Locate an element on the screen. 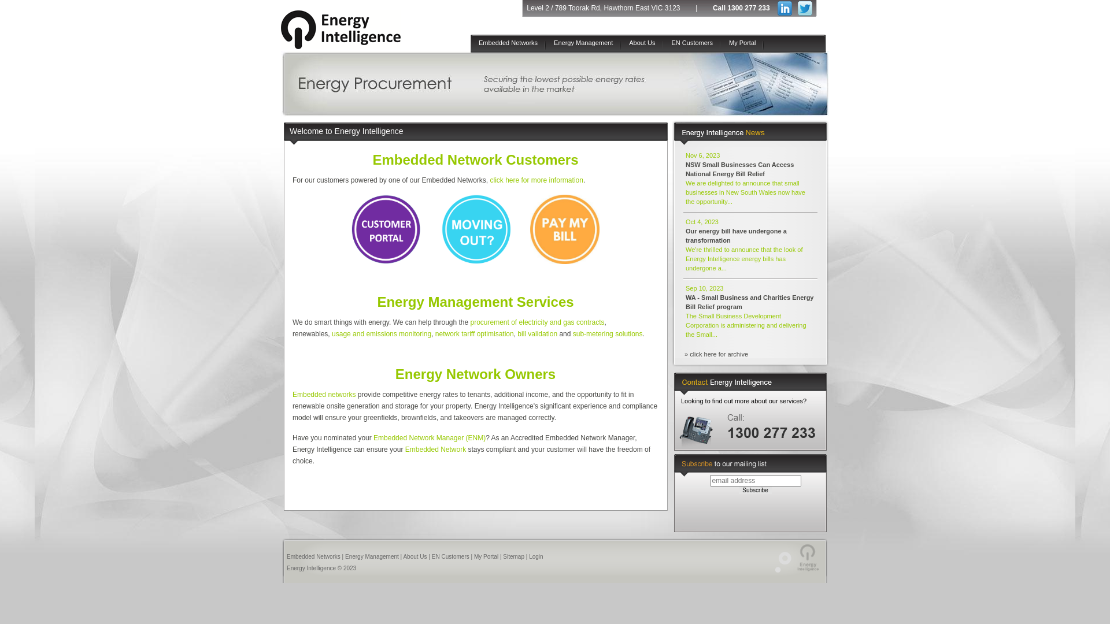 This screenshot has width=1110, height=624. My Portal is located at coordinates (742, 45).